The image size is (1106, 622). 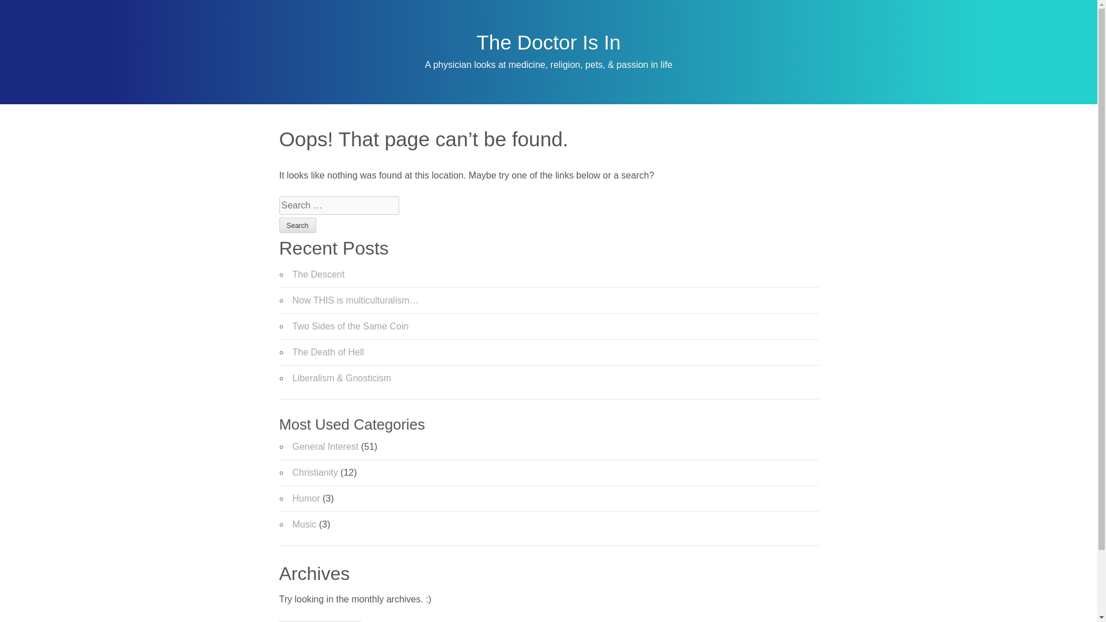 What do you see at coordinates (306, 498) in the screenshot?
I see `Humor` at bounding box center [306, 498].